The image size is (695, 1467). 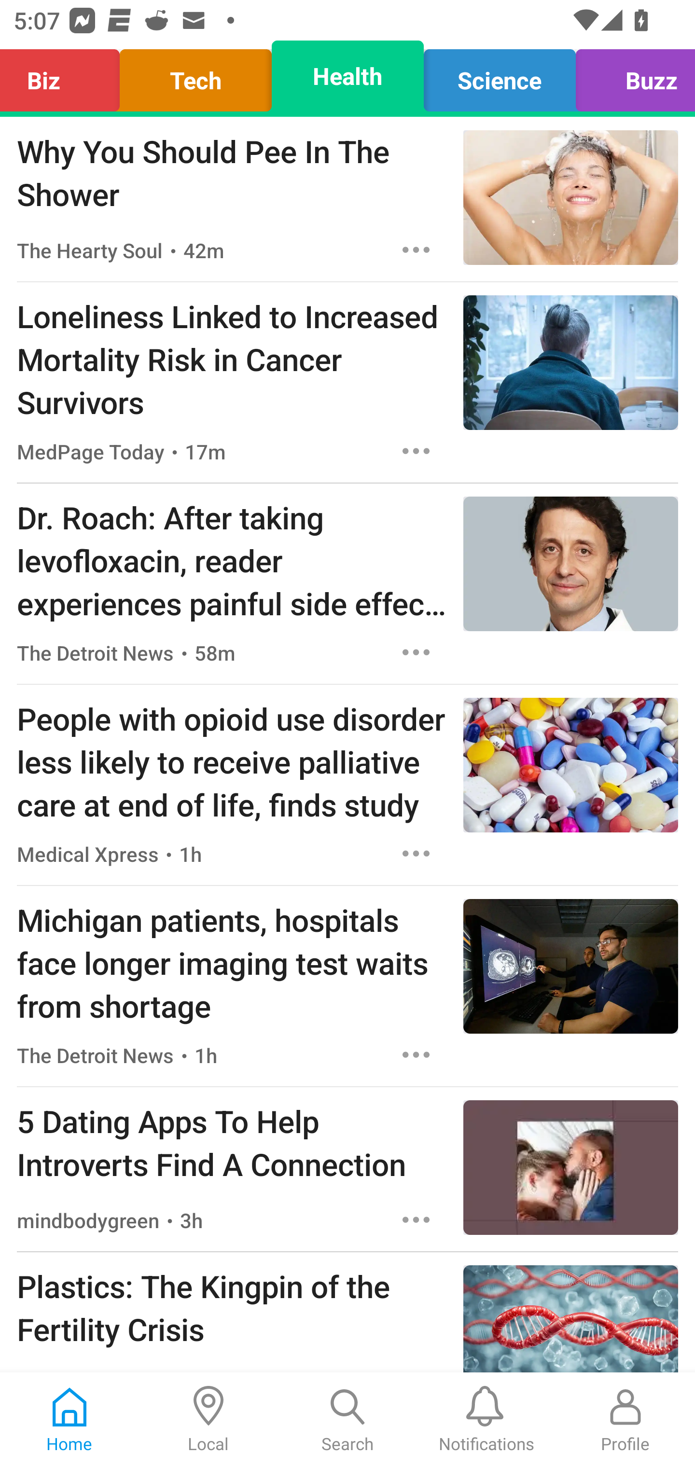 I want to click on Profile, so click(x=625, y=1420).